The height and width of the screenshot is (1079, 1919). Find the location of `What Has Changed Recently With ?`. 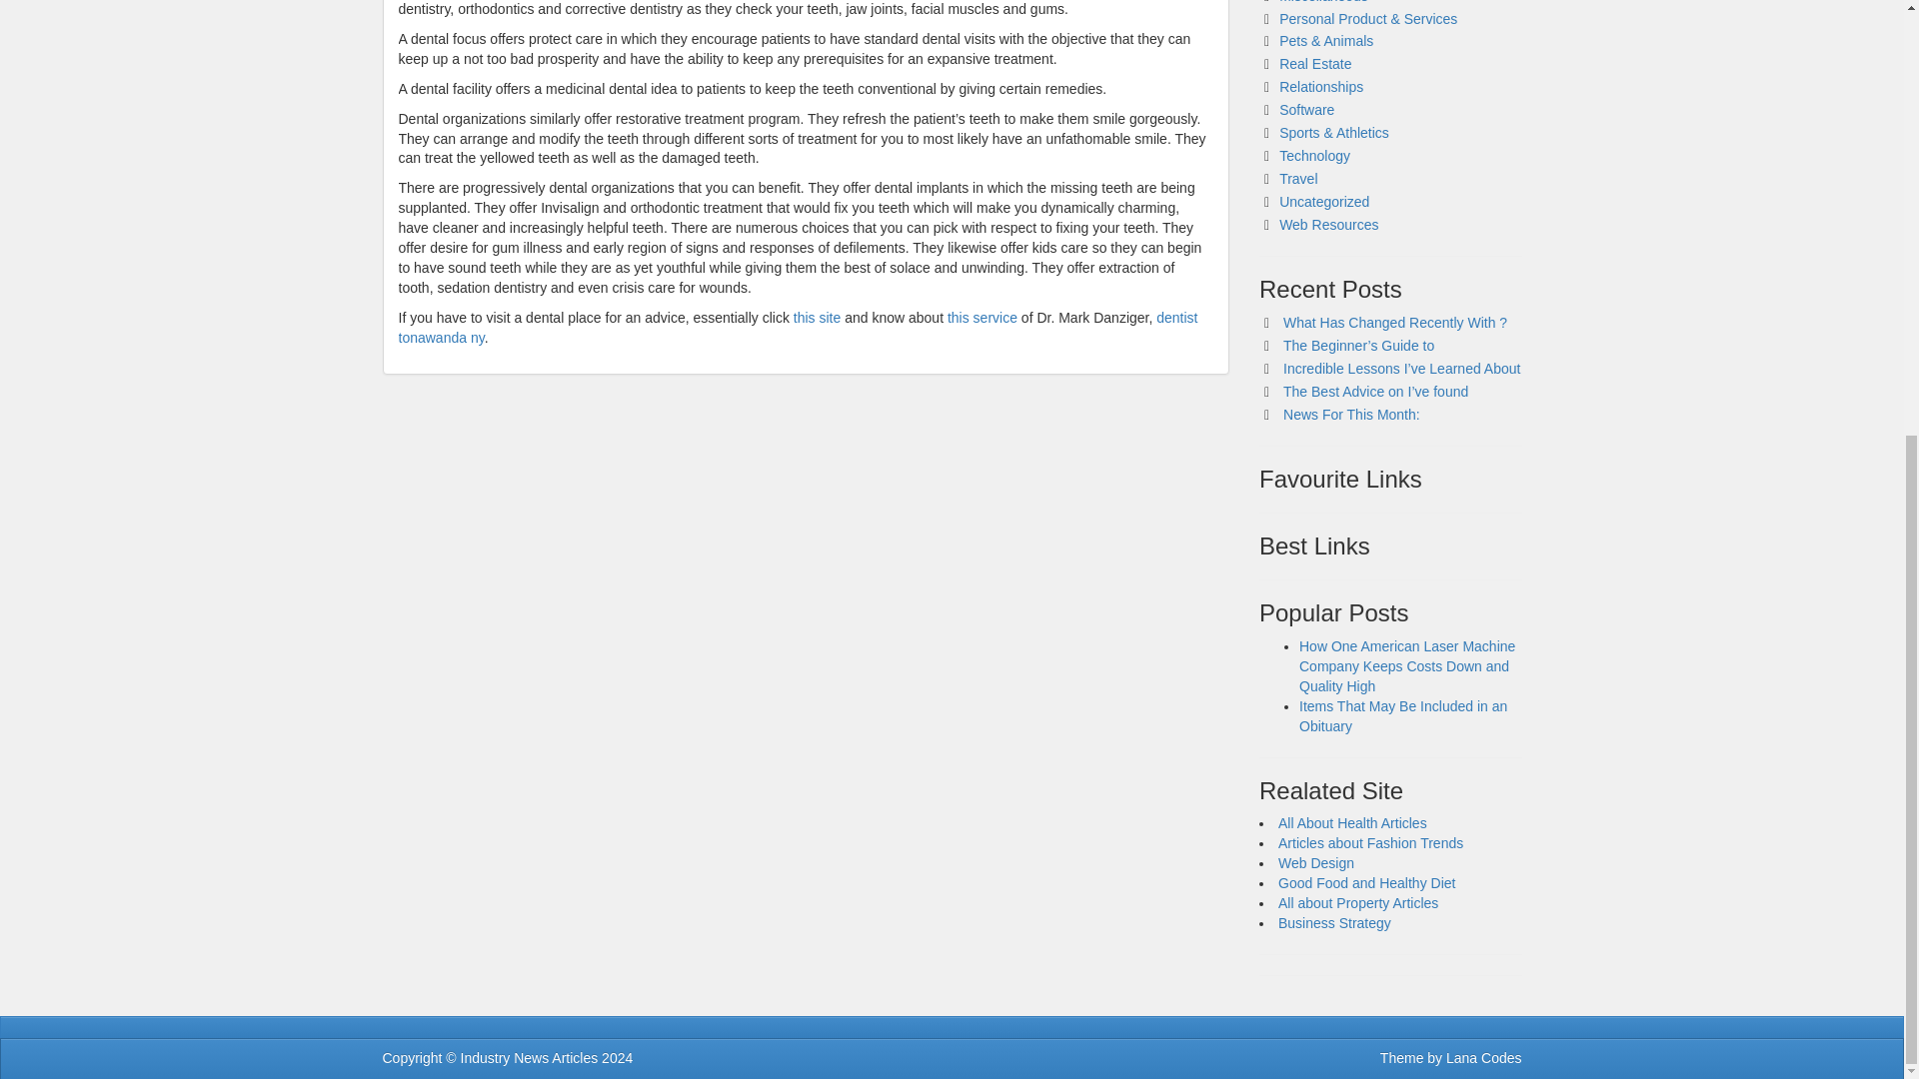

What Has Changed Recently With ? is located at coordinates (1395, 322).